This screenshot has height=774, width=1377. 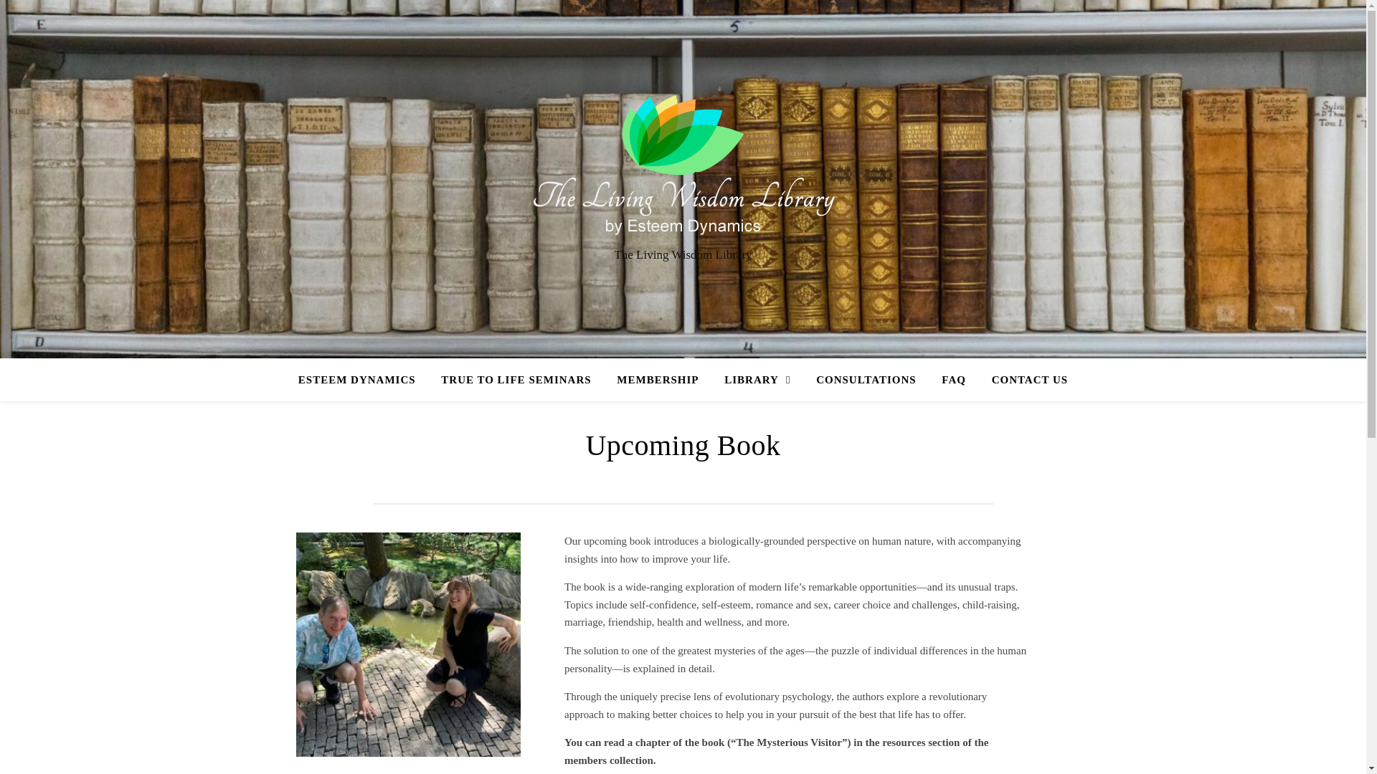 What do you see at coordinates (865, 380) in the screenshot?
I see `CONSULTATIONS` at bounding box center [865, 380].